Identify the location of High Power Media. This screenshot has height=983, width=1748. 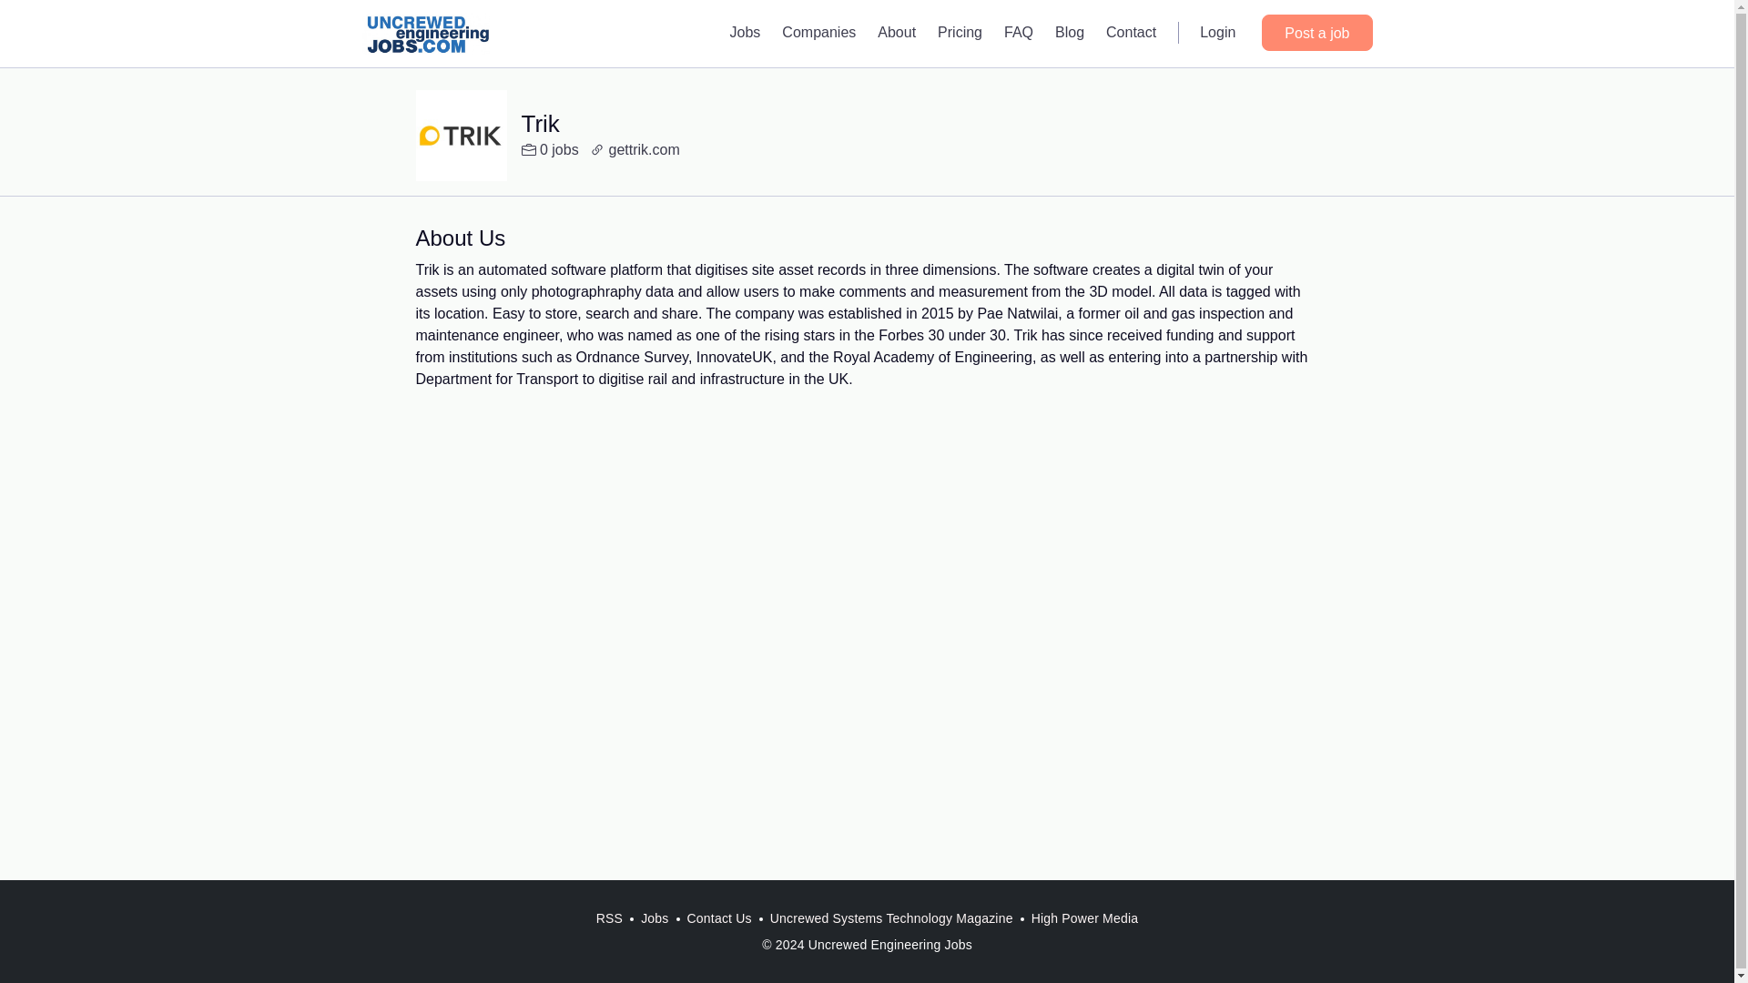
(1085, 918).